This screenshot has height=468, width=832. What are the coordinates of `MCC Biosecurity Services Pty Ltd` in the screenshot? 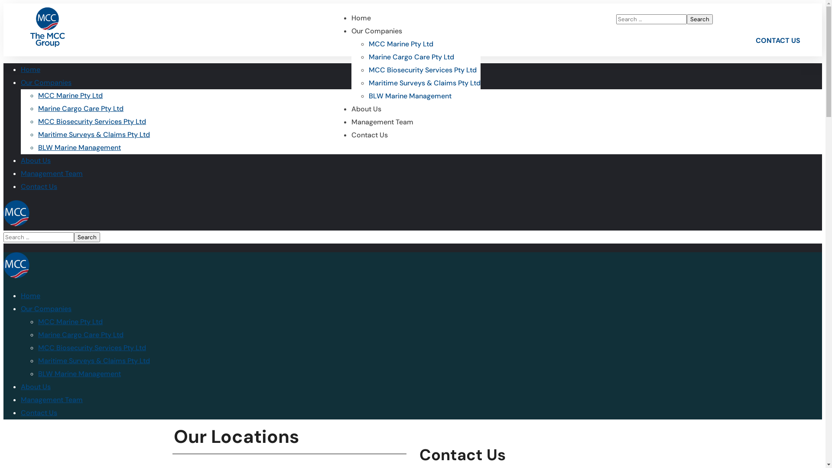 It's located at (92, 121).